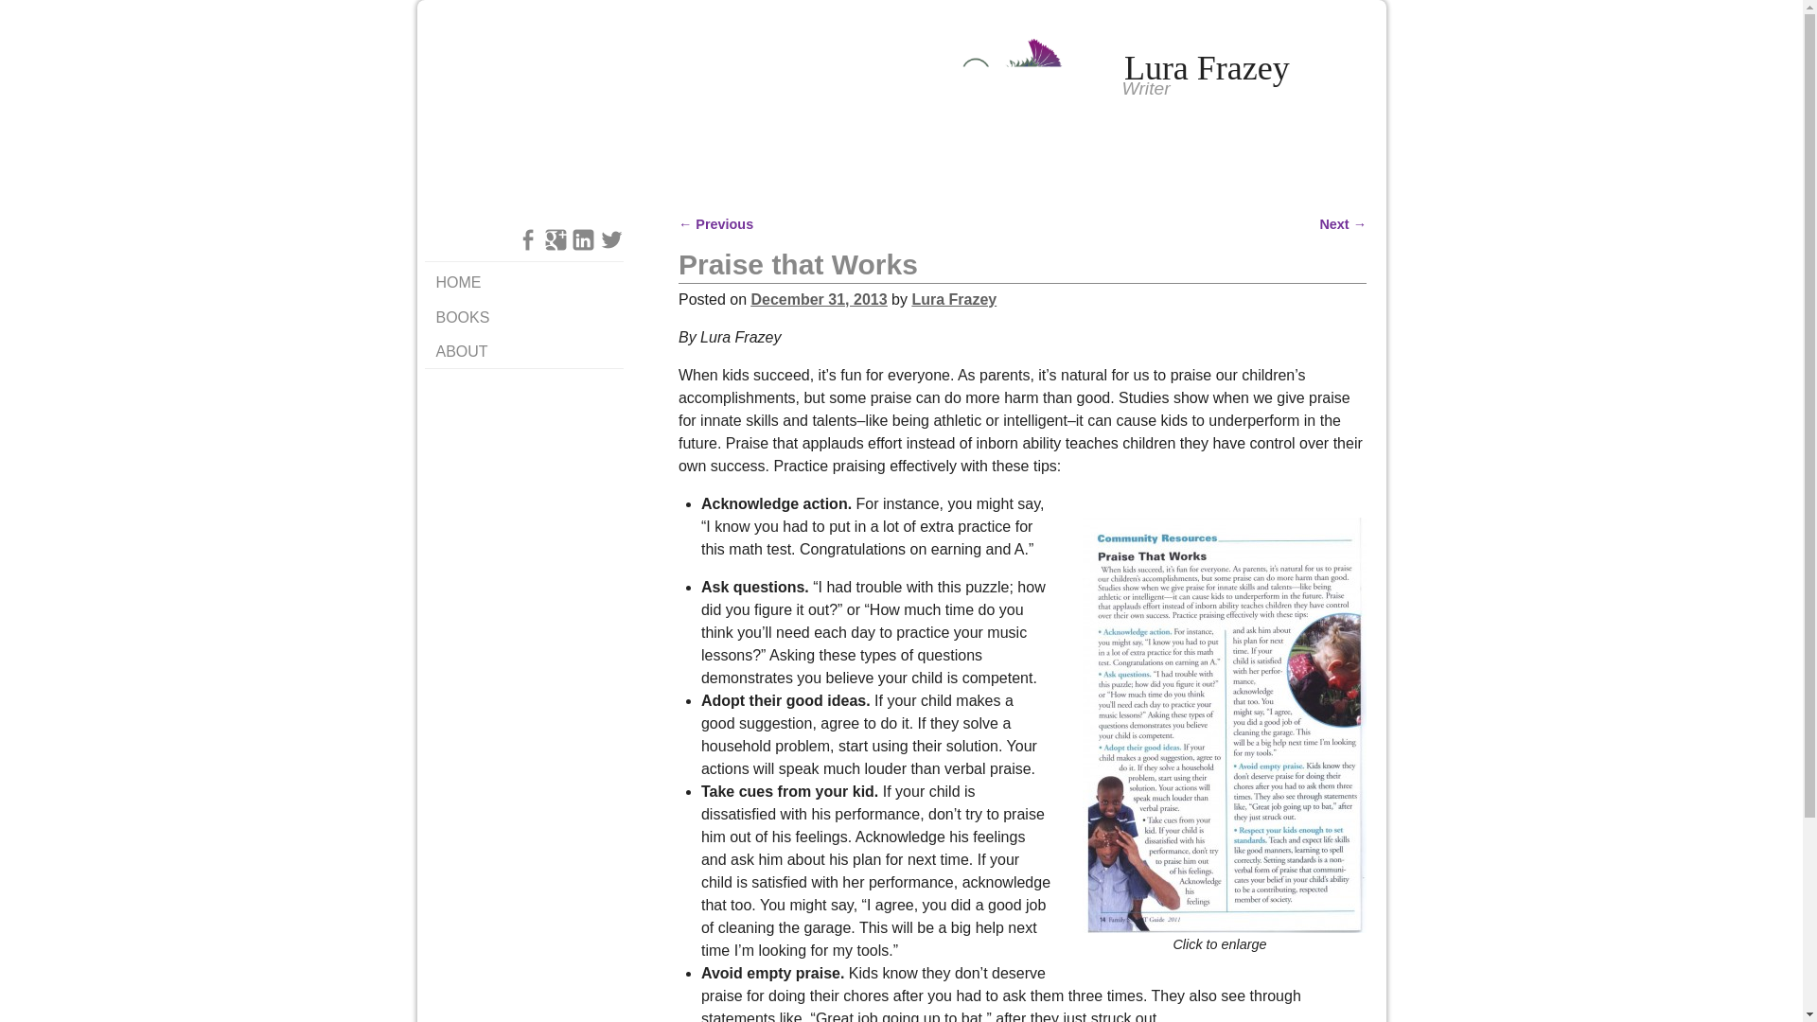 The width and height of the screenshot is (1817, 1022). I want to click on Twitter, so click(611, 237).